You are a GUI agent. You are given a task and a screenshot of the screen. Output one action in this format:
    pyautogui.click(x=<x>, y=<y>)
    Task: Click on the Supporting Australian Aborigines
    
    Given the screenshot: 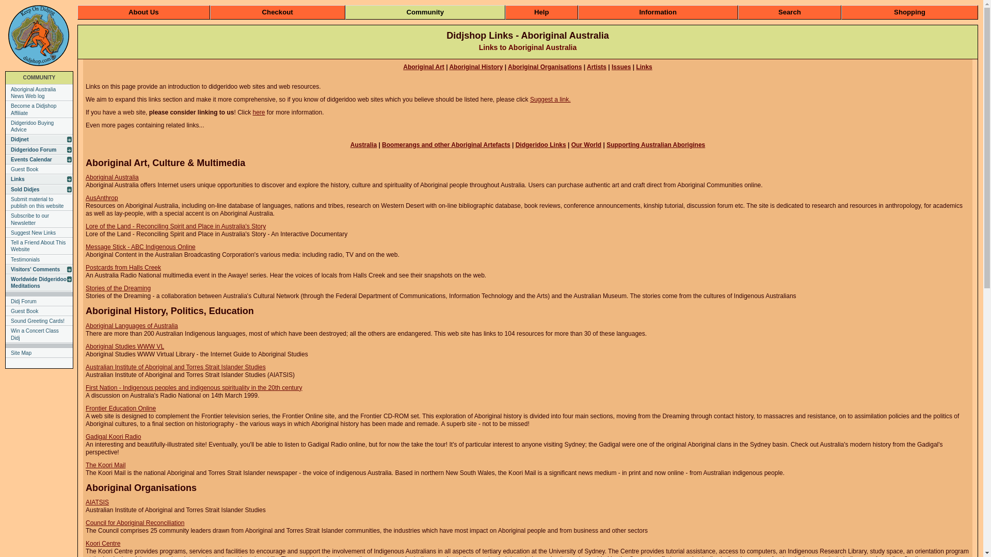 What is the action you would take?
    pyautogui.click(x=656, y=145)
    